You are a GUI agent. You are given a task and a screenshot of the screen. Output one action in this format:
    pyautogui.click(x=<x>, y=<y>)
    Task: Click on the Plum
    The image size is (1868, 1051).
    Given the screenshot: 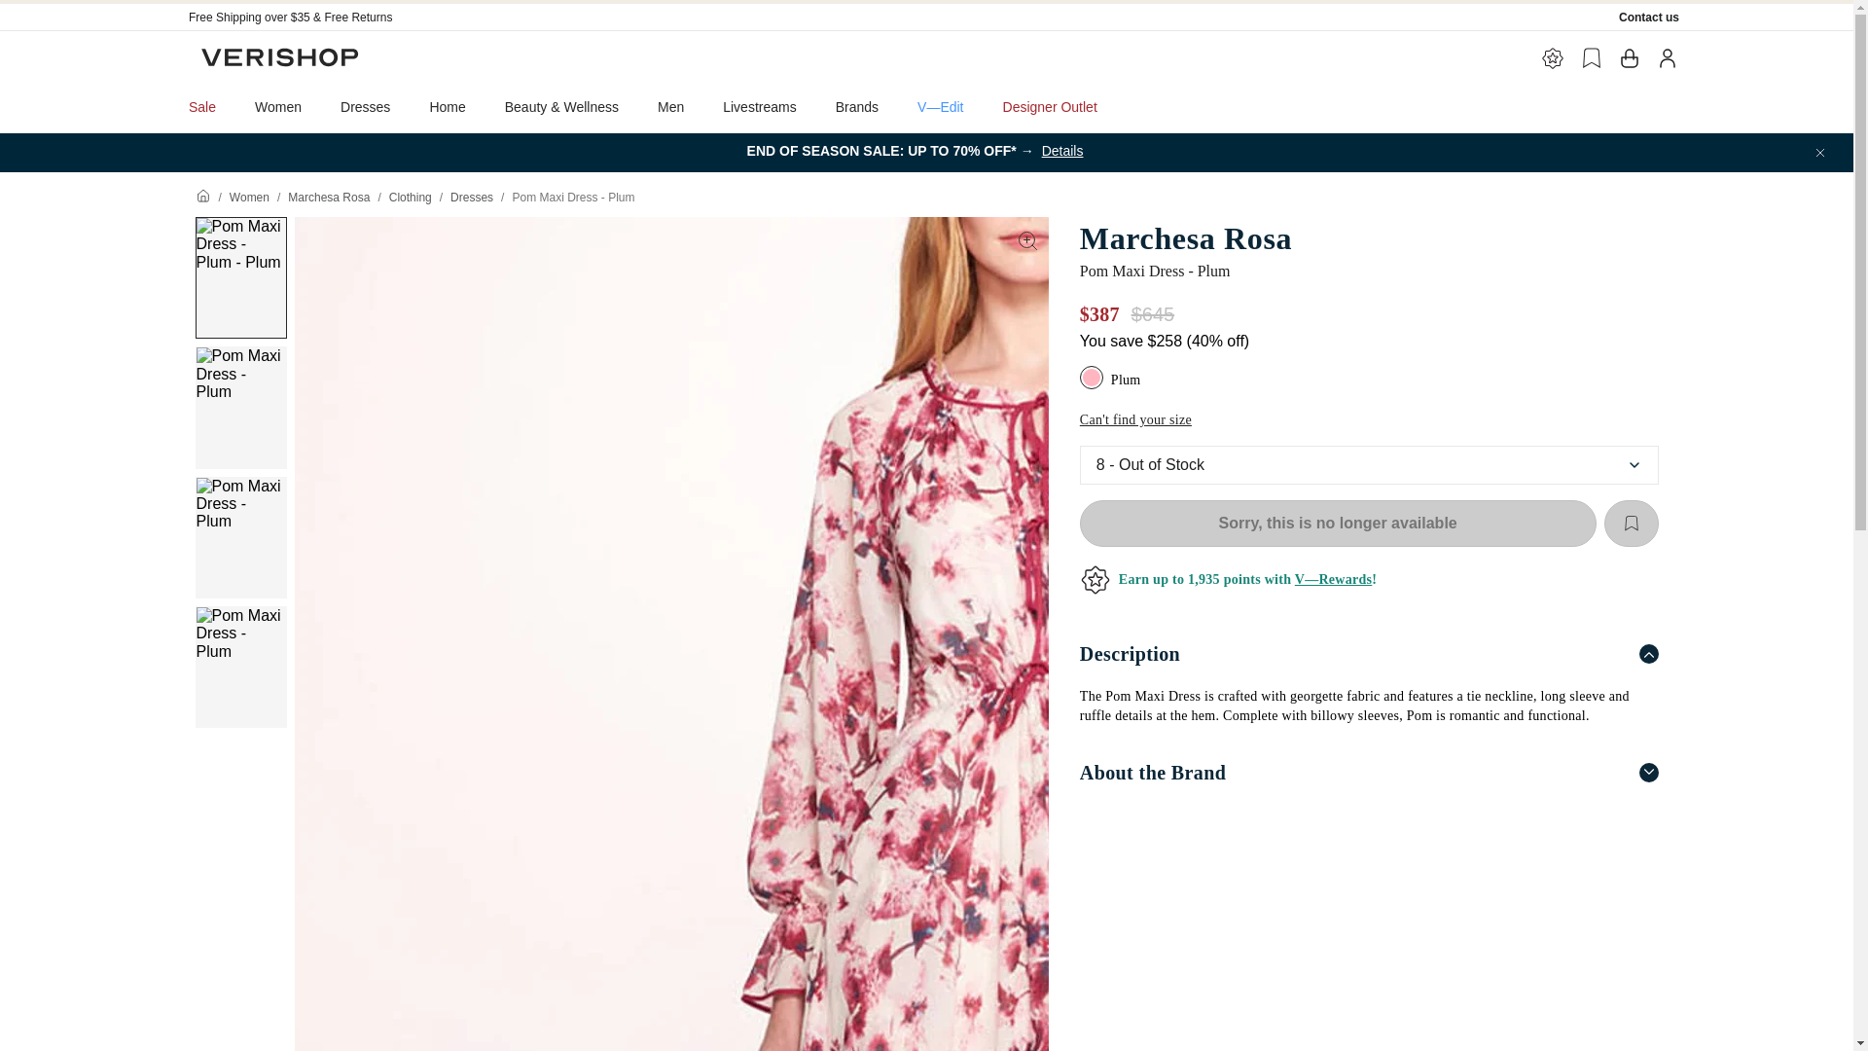 What is the action you would take?
    pyautogui.click(x=1094, y=380)
    